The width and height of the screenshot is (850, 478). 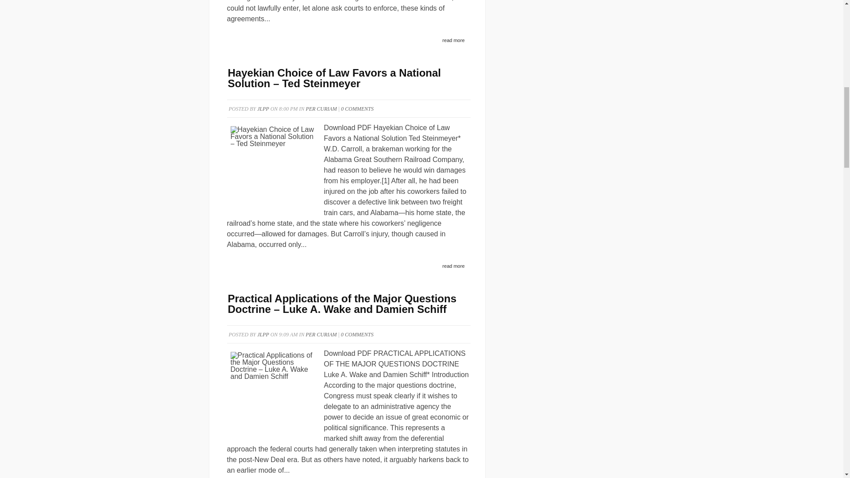 I want to click on Posts by JLPP, so click(x=263, y=335).